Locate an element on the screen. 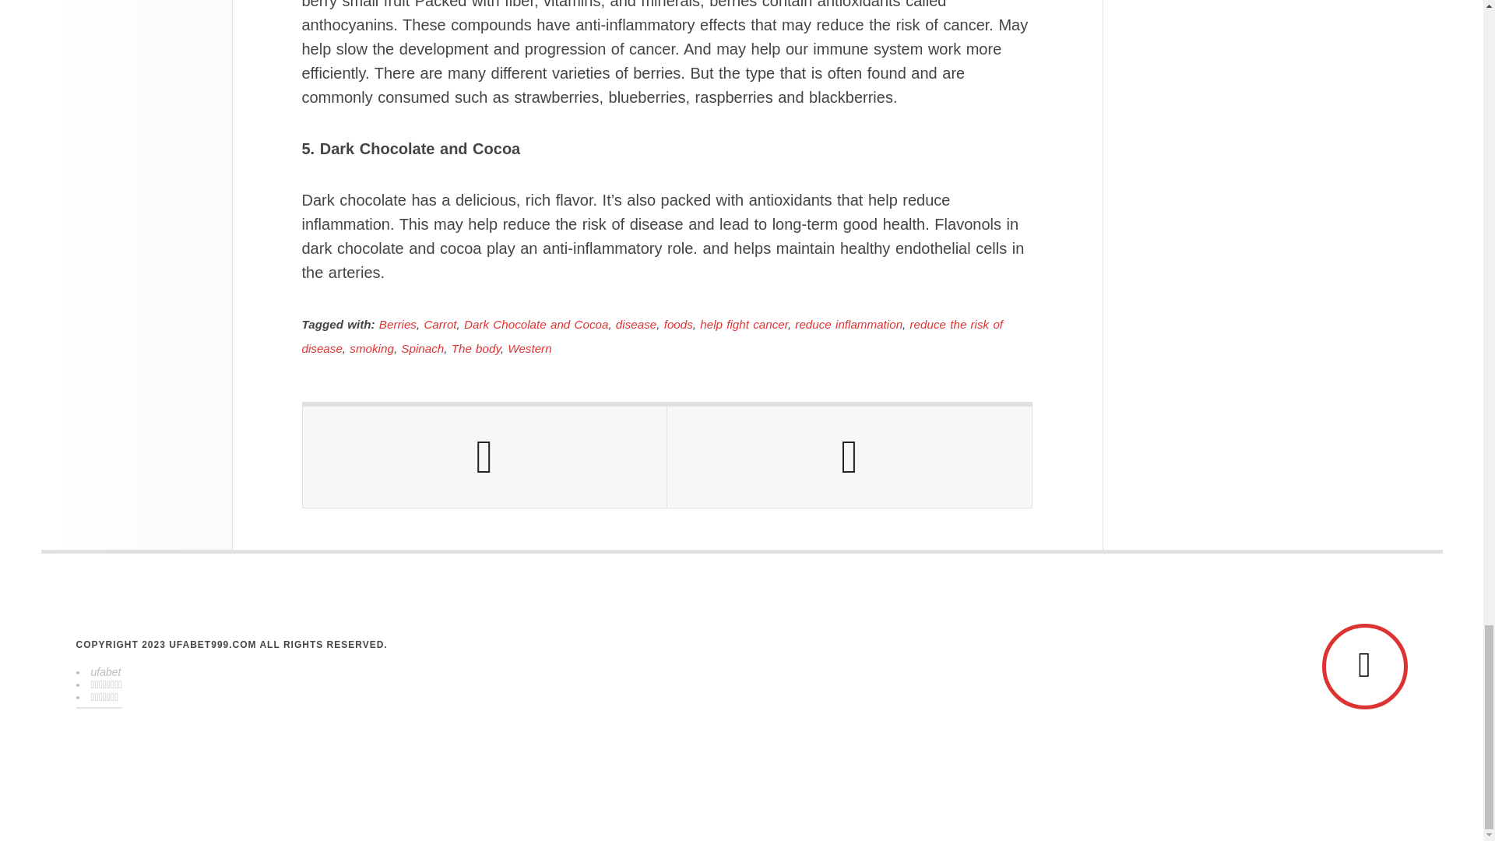 The image size is (1495, 841). Previous Post is located at coordinates (484, 456).